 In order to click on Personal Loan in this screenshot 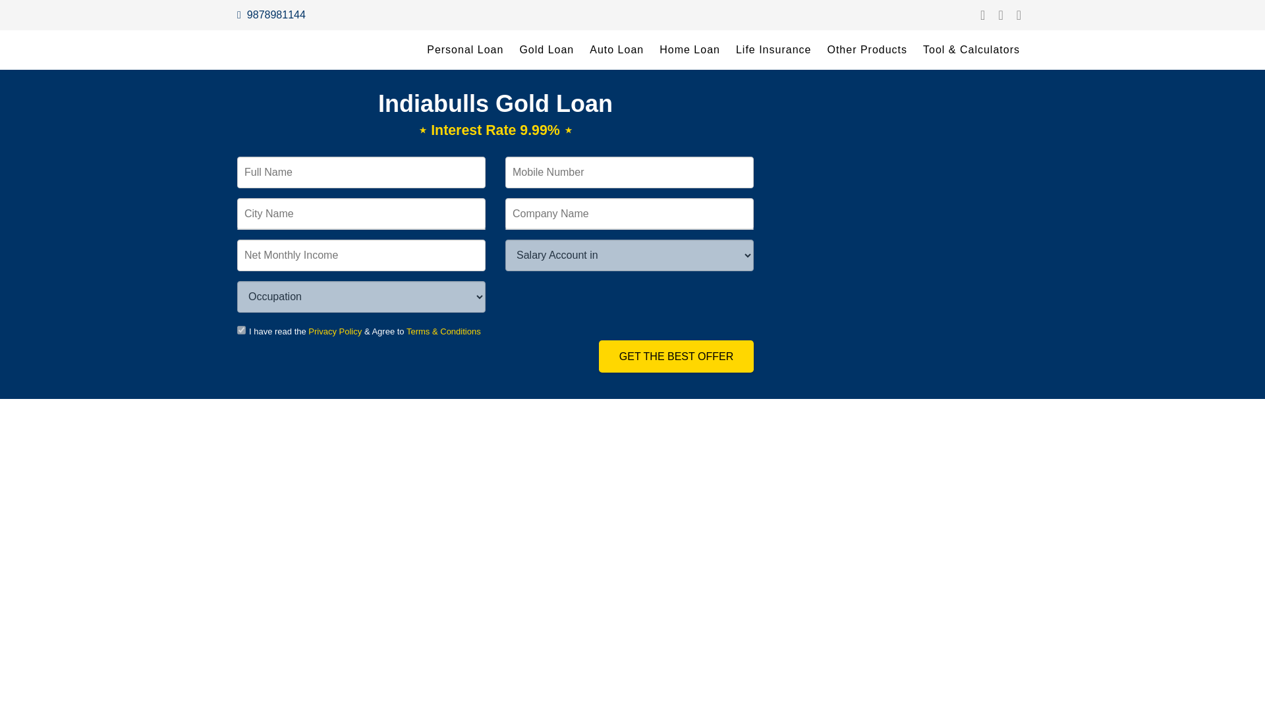, I will do `click(464, 50)`.